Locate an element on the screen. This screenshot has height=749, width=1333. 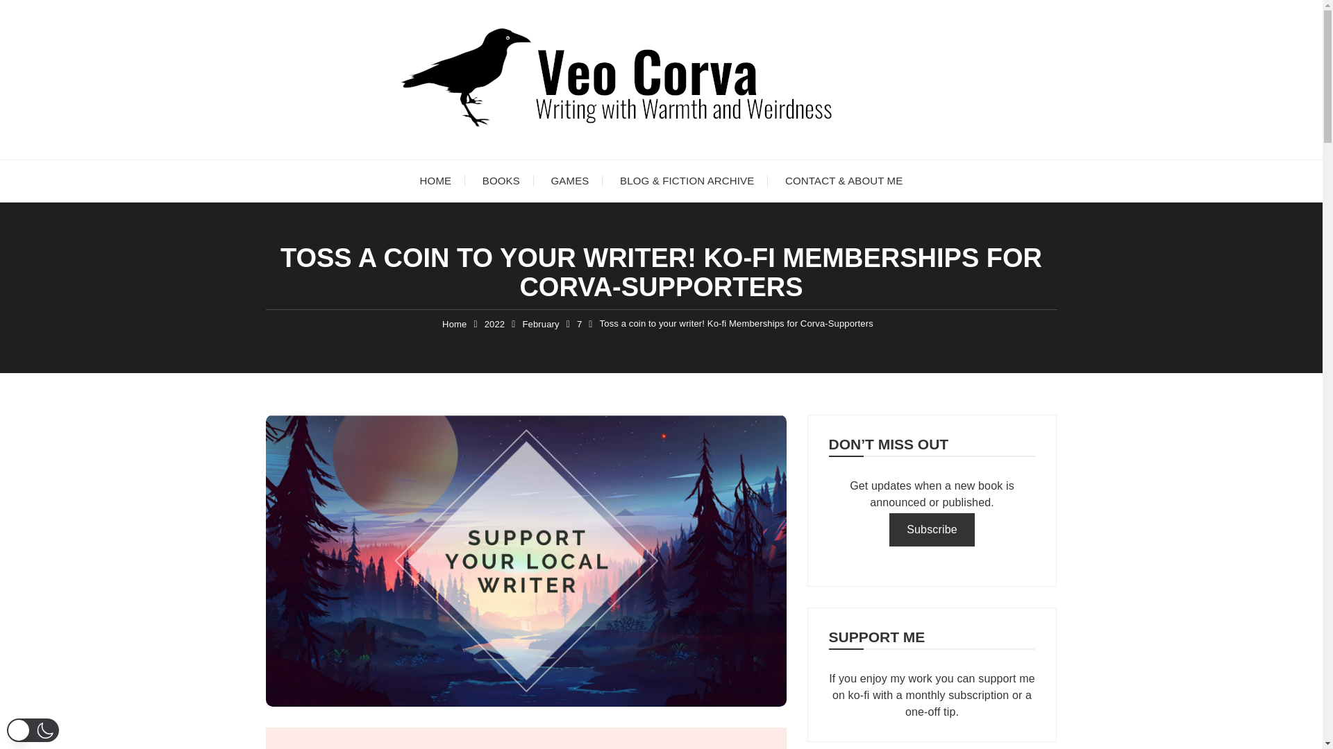
GAMES is located at coordinates (570, 180).